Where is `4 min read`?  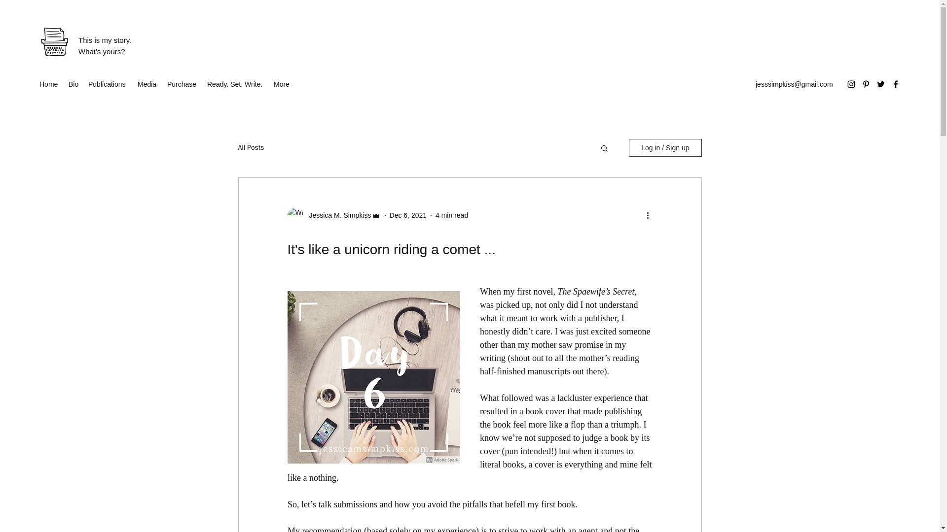 4 min read is located at coordinates (452, 214).